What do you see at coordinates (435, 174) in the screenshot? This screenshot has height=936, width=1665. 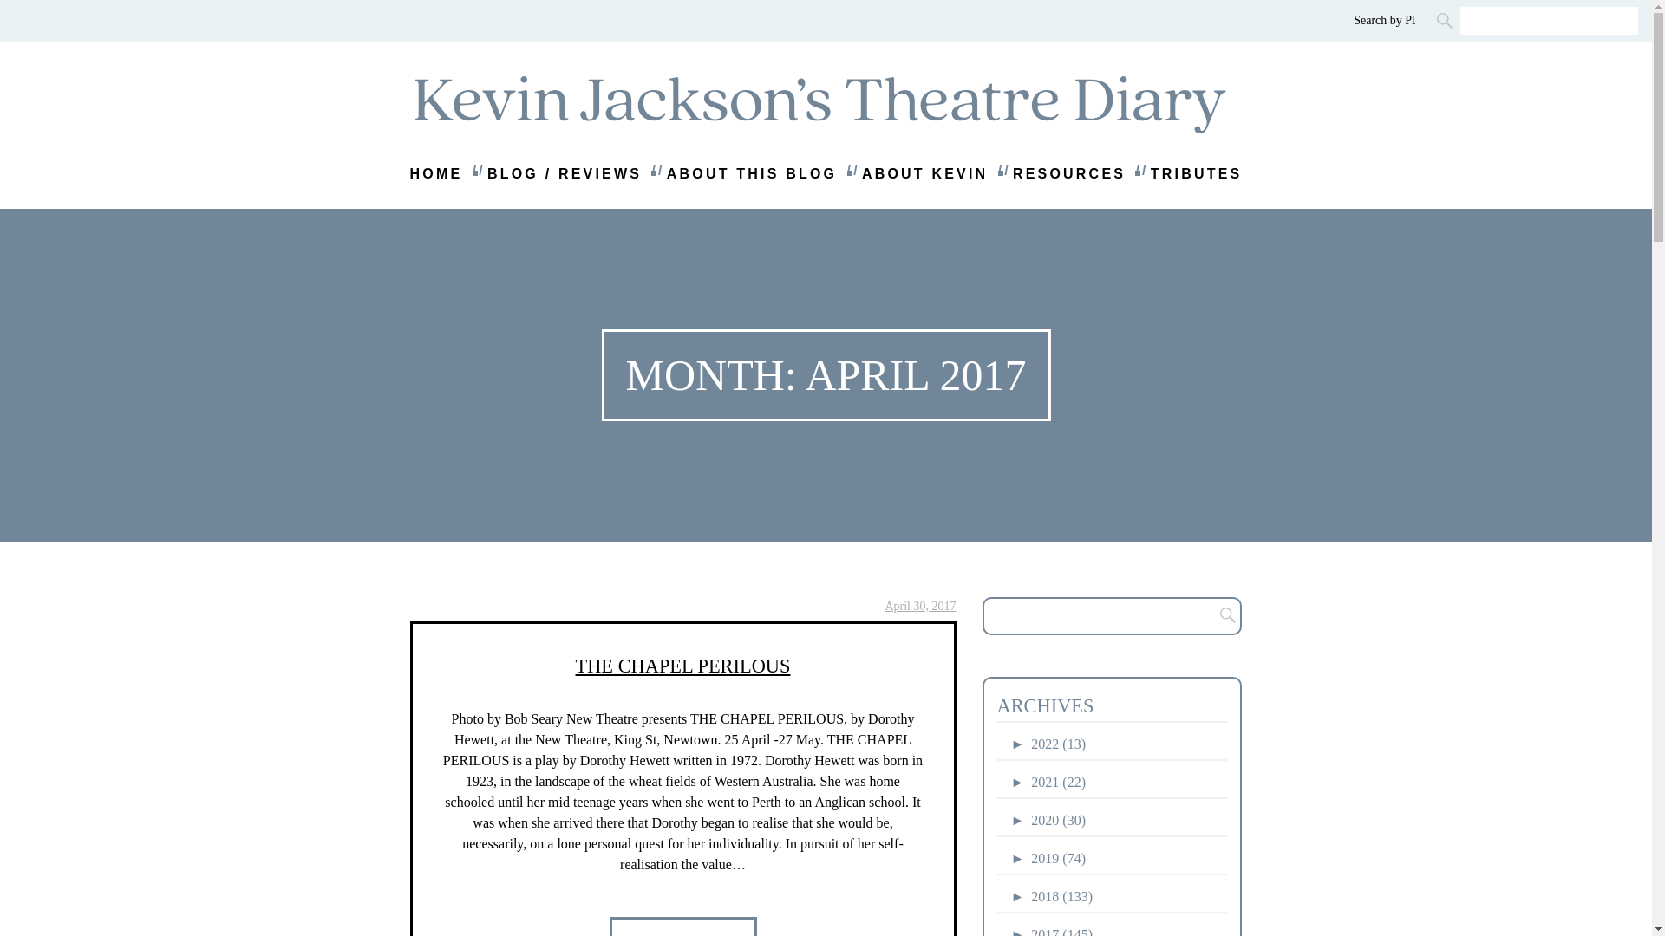 I see `HOME` at bounding box center [435, 174].